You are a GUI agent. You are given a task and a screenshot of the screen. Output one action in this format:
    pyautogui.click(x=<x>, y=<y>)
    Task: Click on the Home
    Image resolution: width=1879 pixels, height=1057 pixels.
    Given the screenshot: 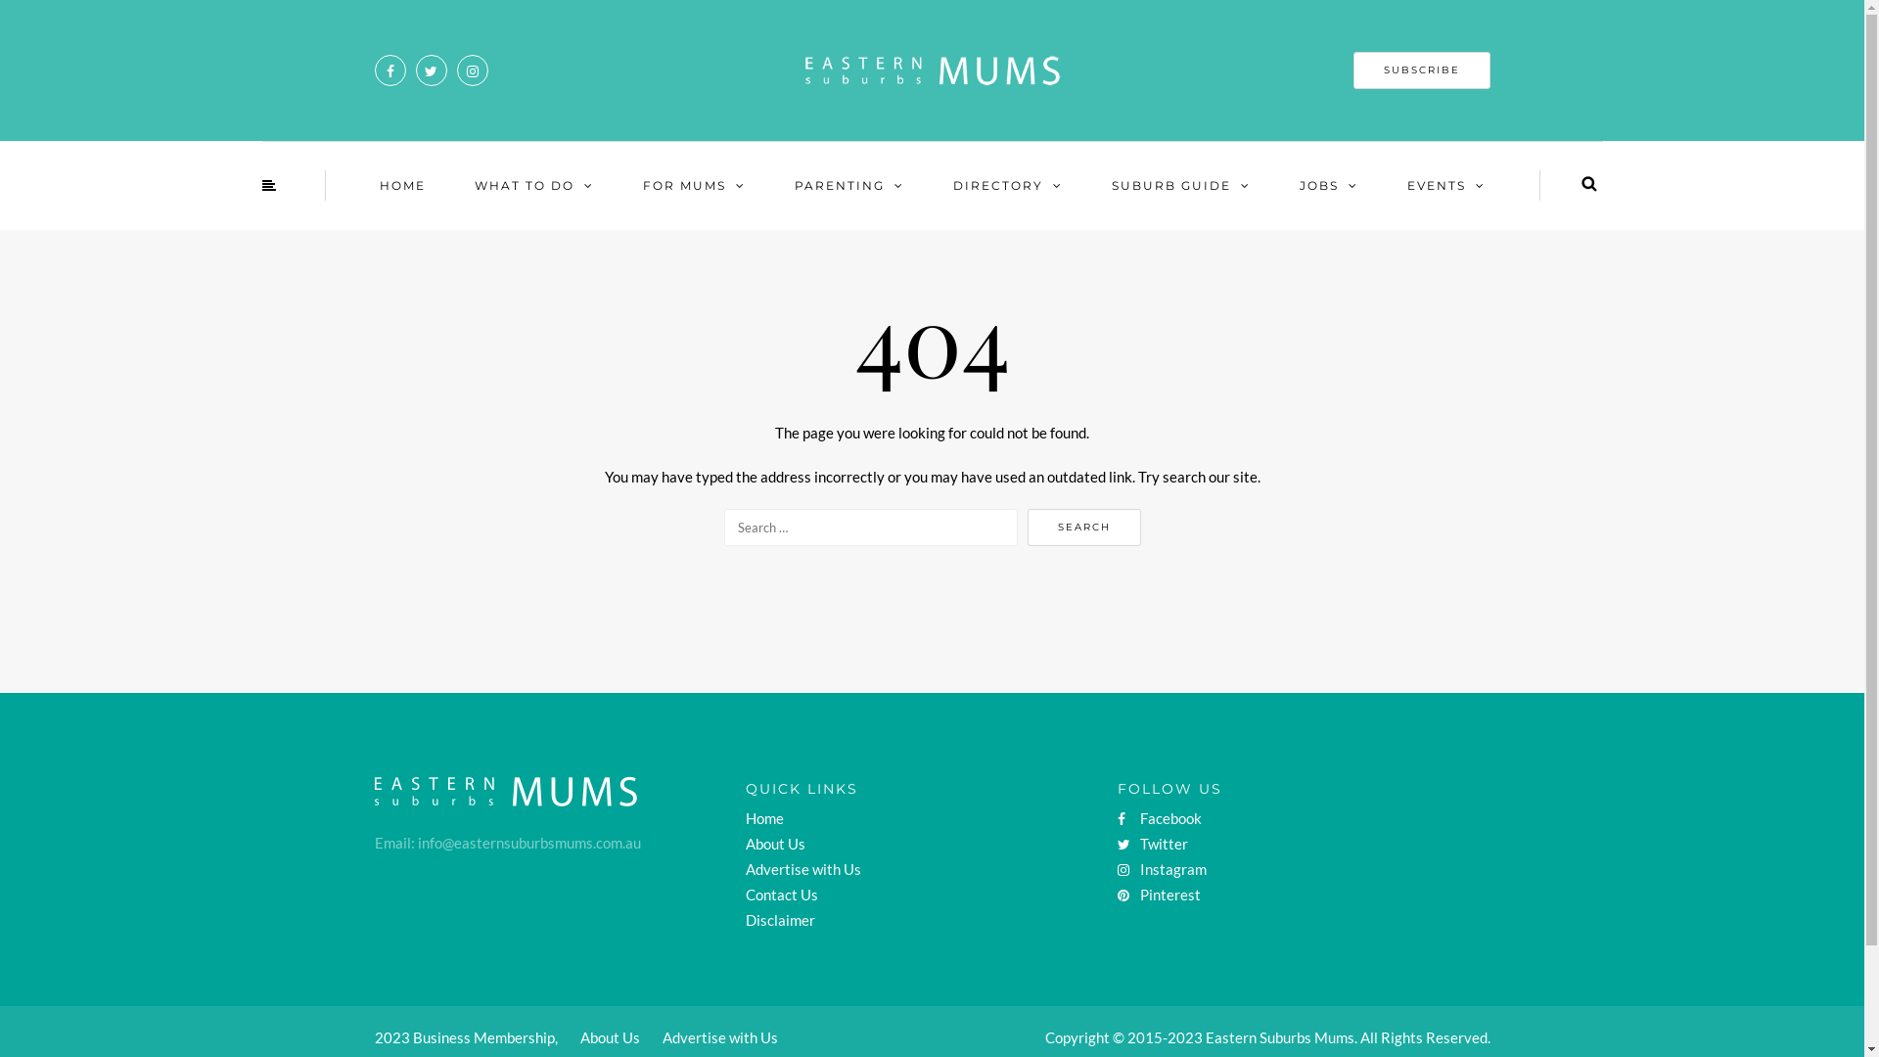 What is the action you would take?
    pyautogui.click(x=765, y=818)
    